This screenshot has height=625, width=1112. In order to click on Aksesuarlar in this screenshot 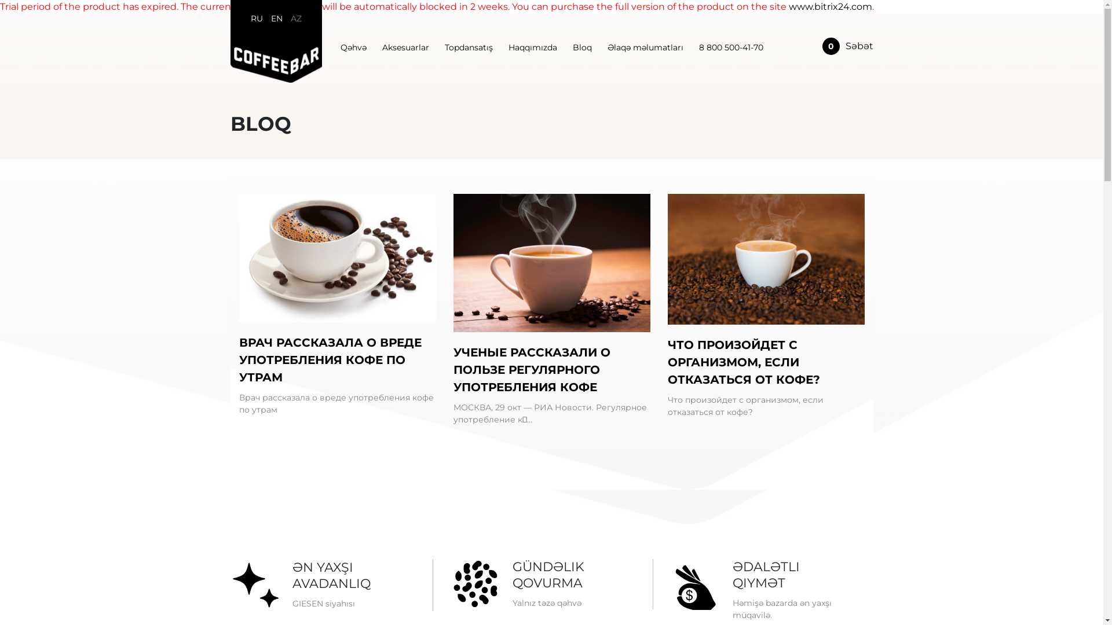, I will do `click(405, 47)`.